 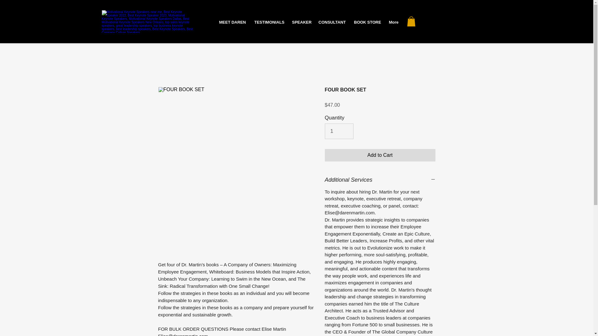 I want to click on 1, so click(x=339, y=131).